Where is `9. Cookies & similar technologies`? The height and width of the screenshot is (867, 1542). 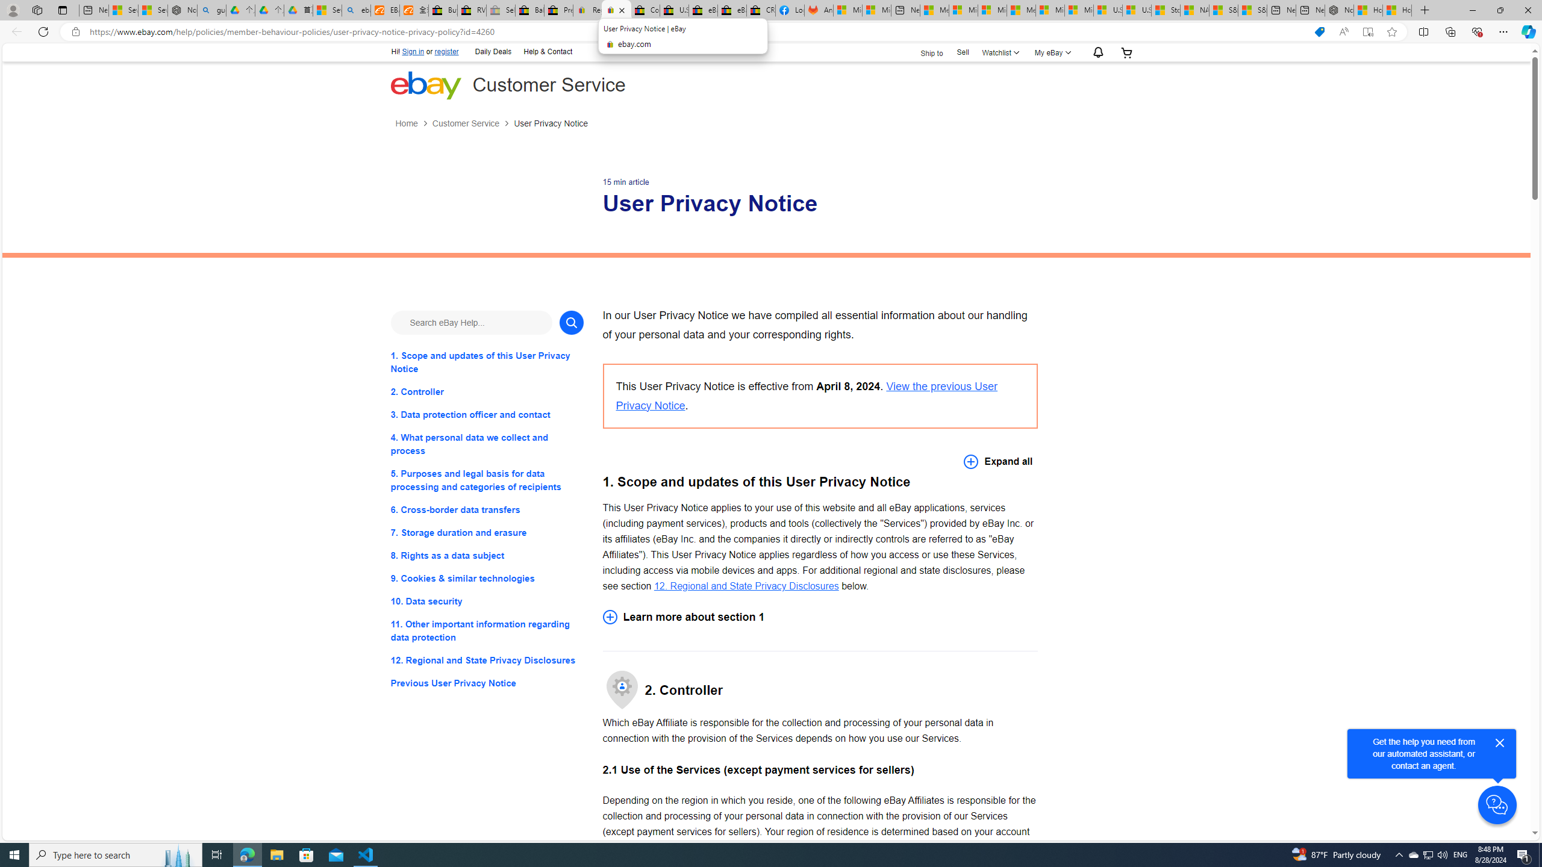
9. Cookies & similar technologies is located at coordinates (487, 579).